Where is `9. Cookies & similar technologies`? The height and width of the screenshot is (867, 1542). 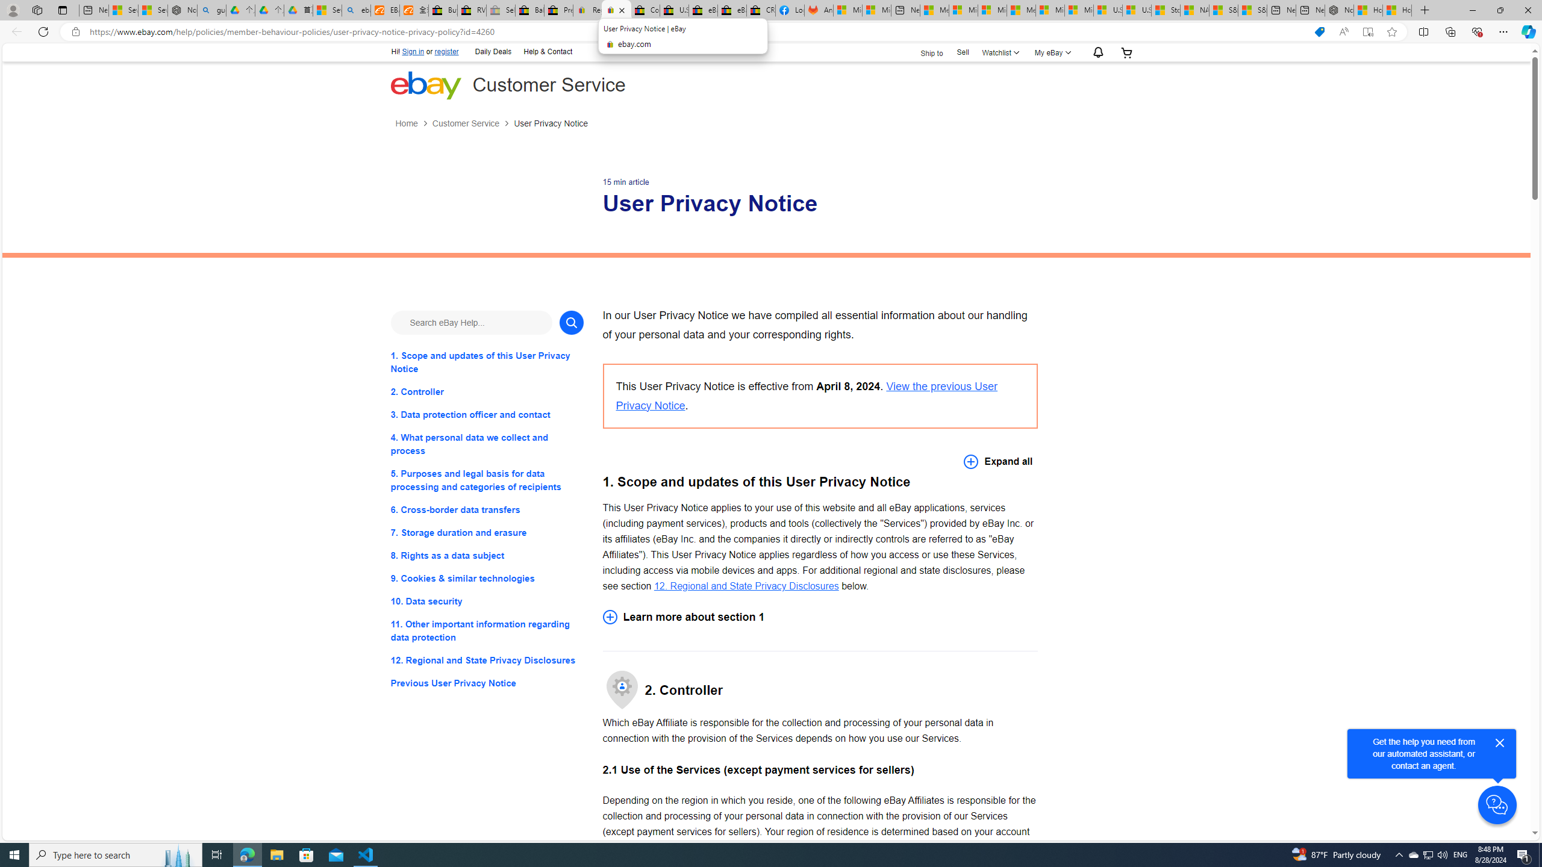
9. Cookies & similar technologies is located at coordinates (487, 579).